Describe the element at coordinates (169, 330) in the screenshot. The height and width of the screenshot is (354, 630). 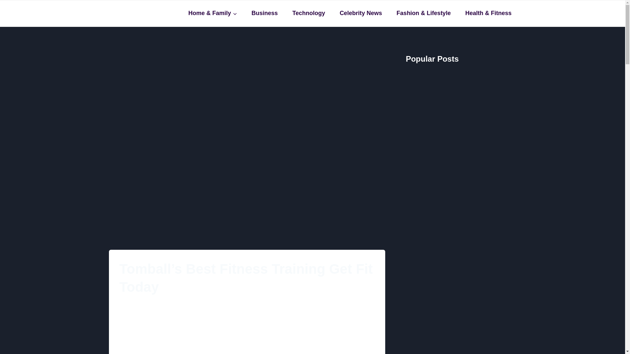
I see `Tomball'S Best Fitness Training Get Fit Today` at that location.